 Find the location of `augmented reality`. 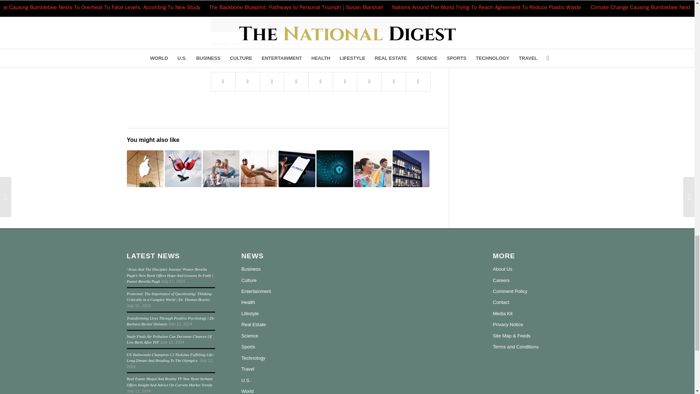

augmented reality is located at coordinates (248, 43).